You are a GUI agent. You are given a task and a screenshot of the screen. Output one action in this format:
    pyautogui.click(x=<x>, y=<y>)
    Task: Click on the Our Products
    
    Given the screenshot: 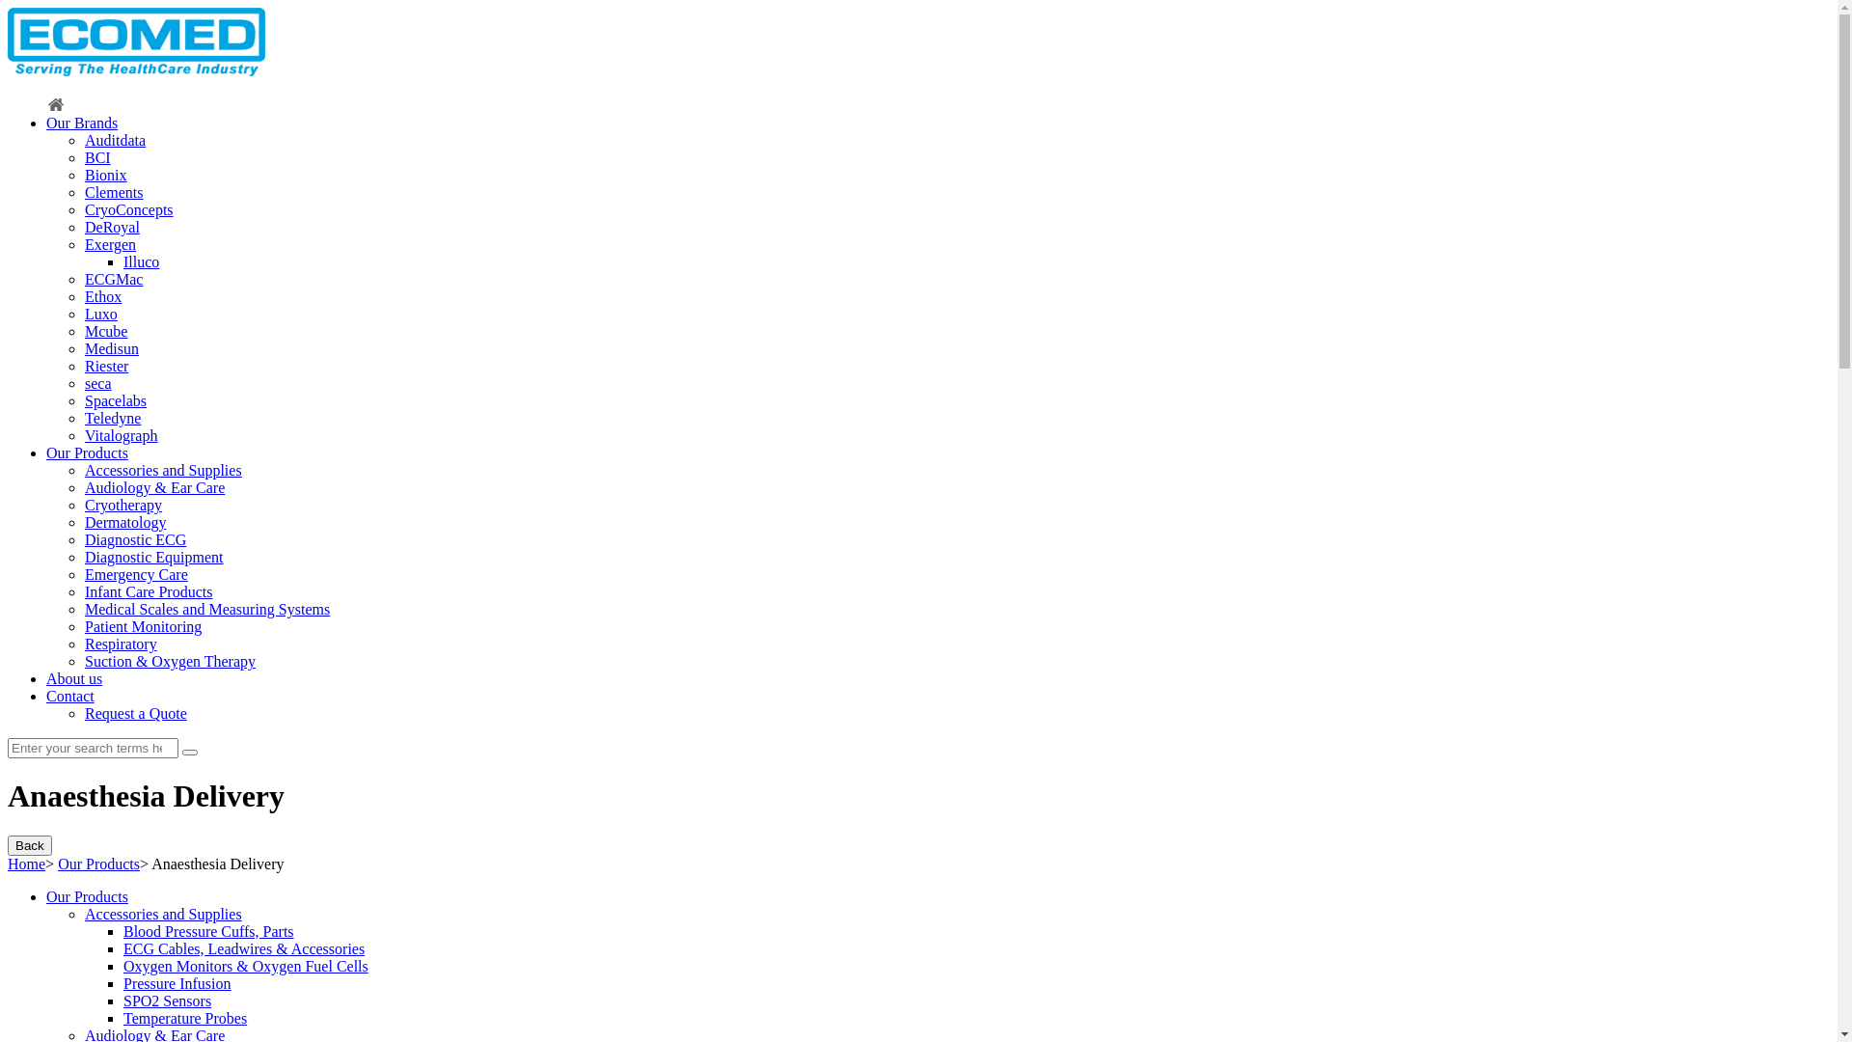 What is the action you would take?
    pyautogui.click(x=87, y=453)
    